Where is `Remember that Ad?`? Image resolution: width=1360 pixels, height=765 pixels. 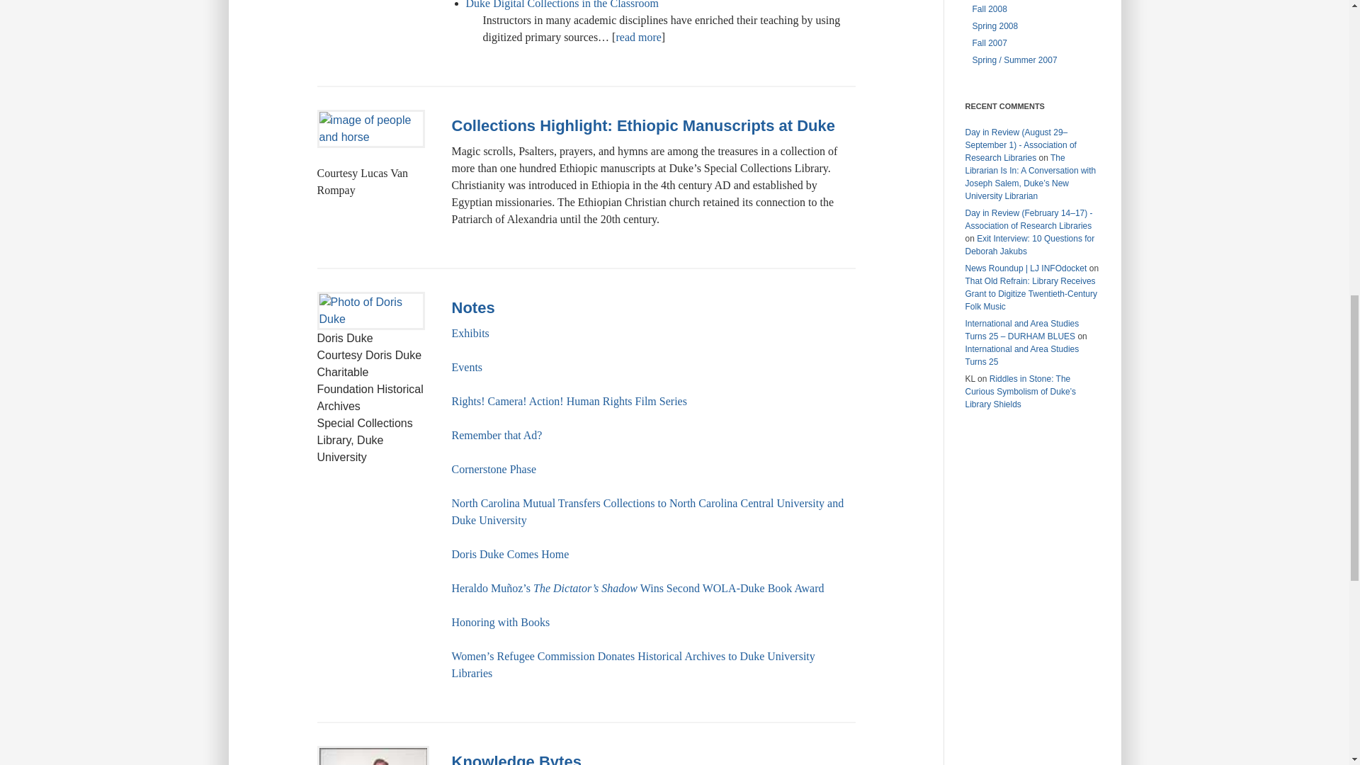 Remember that Ad? is located at coordinates (497, 435).